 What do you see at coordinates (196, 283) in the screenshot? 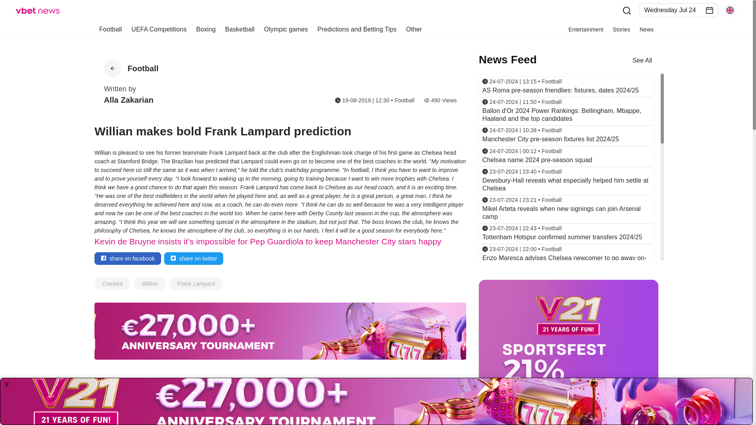
I see `Frank Lampard` at bounding box center [196, 283].